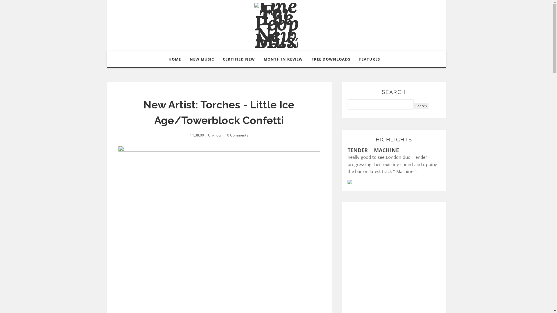 This screenshot has height=313, width=557. I want to click on CERTIFIED NEW, so click(239, 59).